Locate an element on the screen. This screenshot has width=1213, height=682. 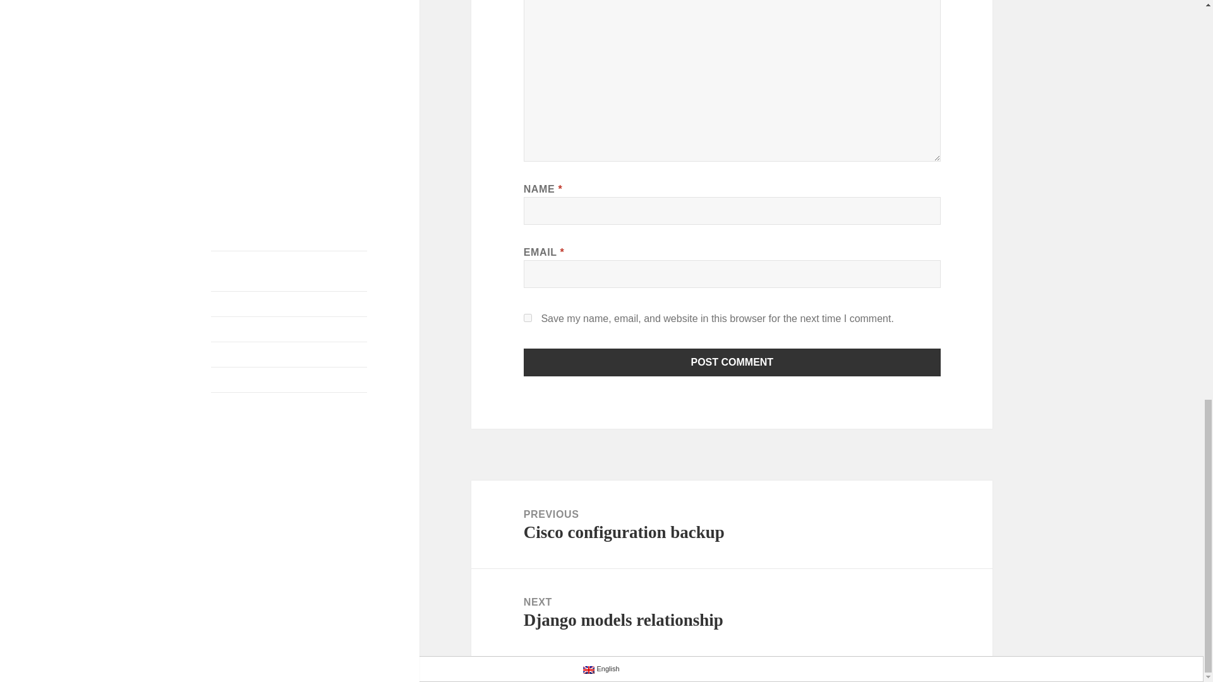
 English is located at coordinates (601, 668).